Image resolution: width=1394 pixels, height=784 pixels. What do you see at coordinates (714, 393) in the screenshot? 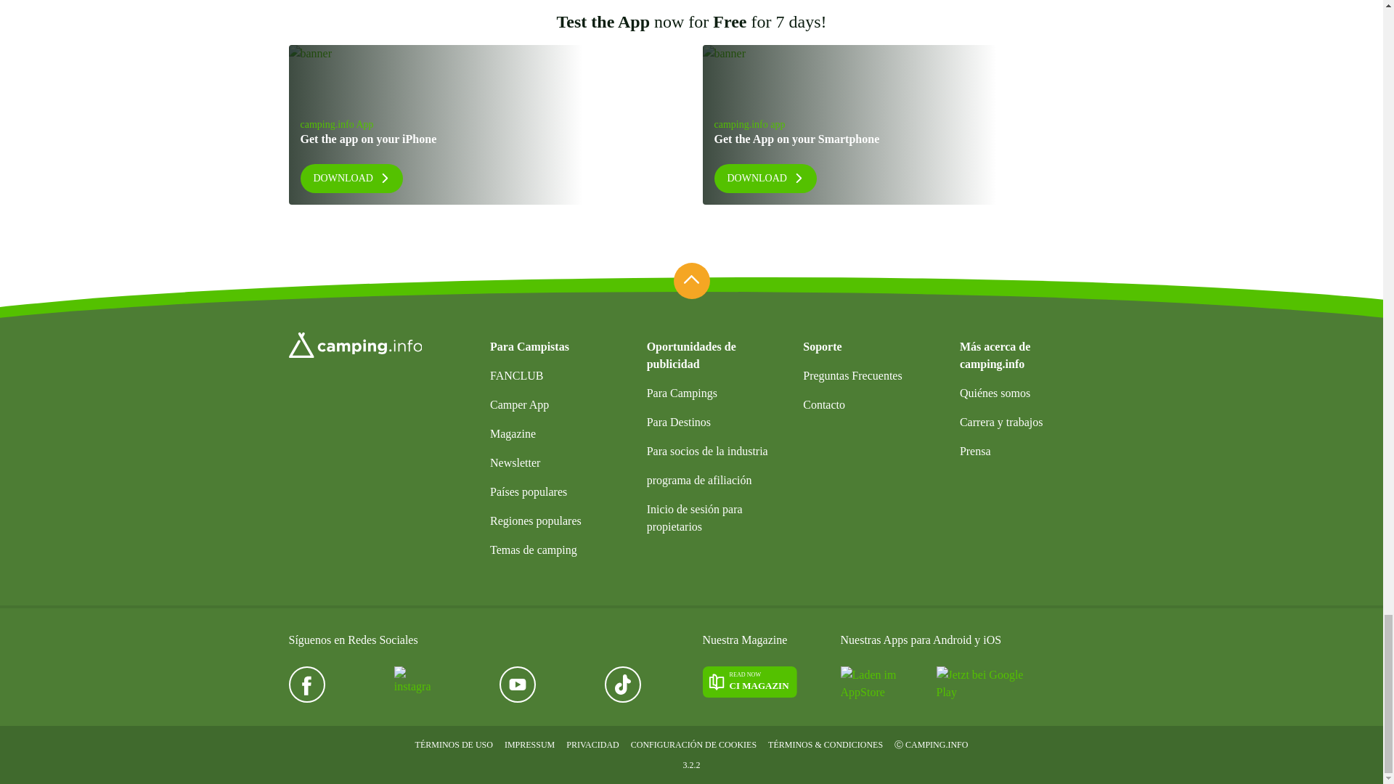
I see `Para Campings` at bounding box center [714, 393].